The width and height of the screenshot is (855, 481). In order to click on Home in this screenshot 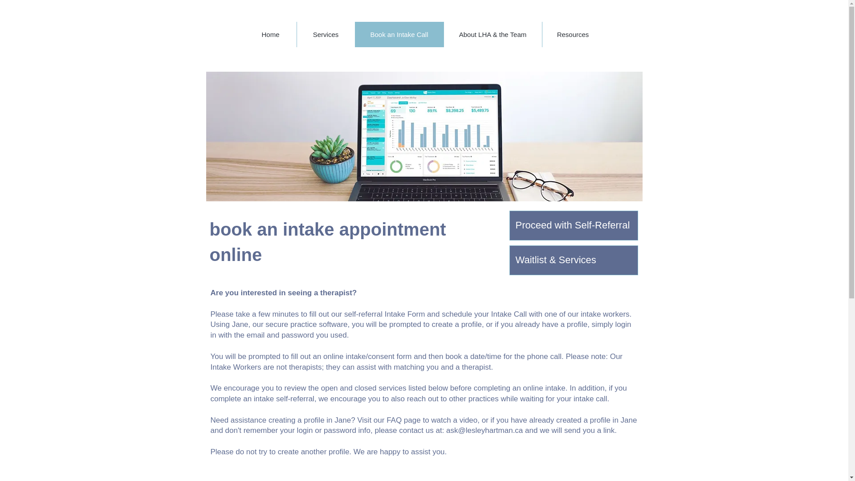, I will do `click(271, 34)`.